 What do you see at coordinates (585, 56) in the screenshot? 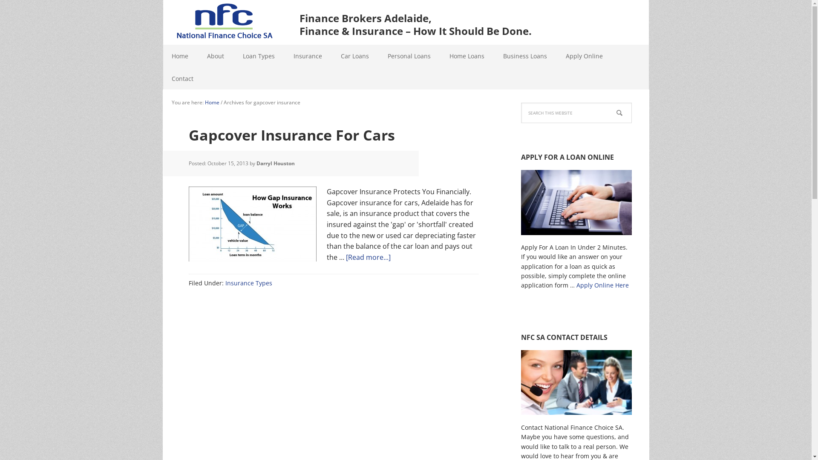
I see `Apply Online` at bounding box center [585, 56].